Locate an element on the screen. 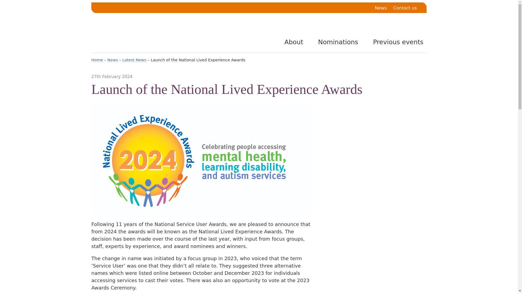 The height and width of the screenshot is (293, 522). Go to News. is located at coordinates (113, 60).